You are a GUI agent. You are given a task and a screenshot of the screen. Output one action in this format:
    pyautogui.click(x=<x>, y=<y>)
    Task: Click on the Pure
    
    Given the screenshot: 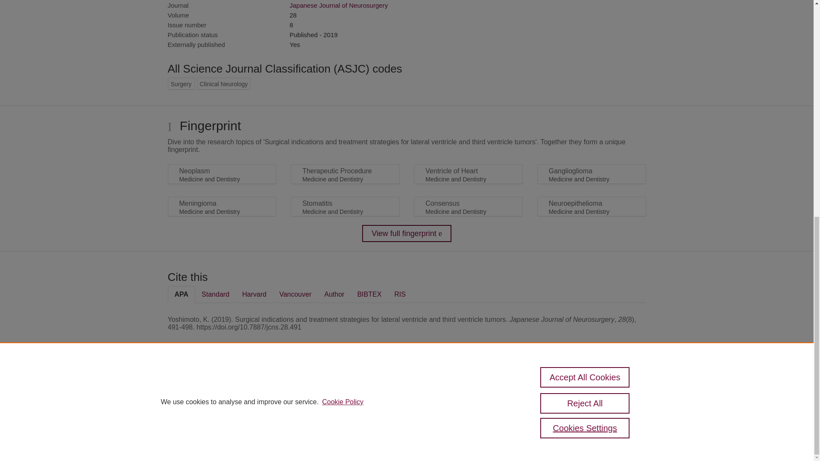 What is the action you would take?
    pyautogui.click(x=204, y=387)
    